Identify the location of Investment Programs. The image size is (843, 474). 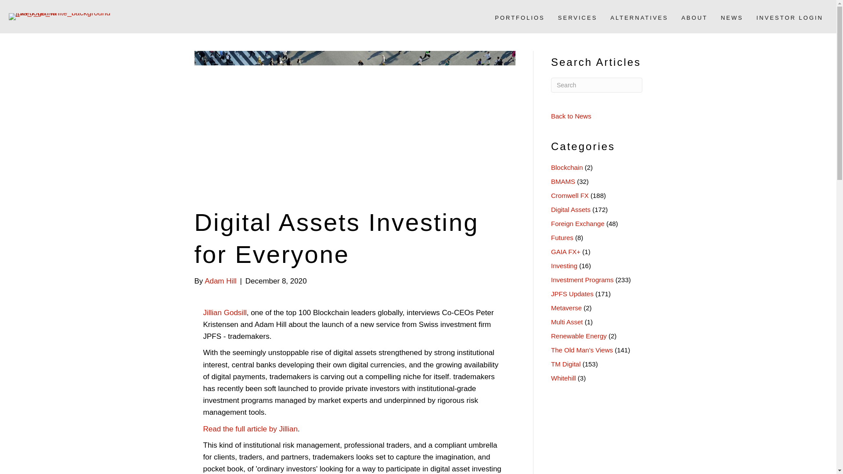
(582, 279).